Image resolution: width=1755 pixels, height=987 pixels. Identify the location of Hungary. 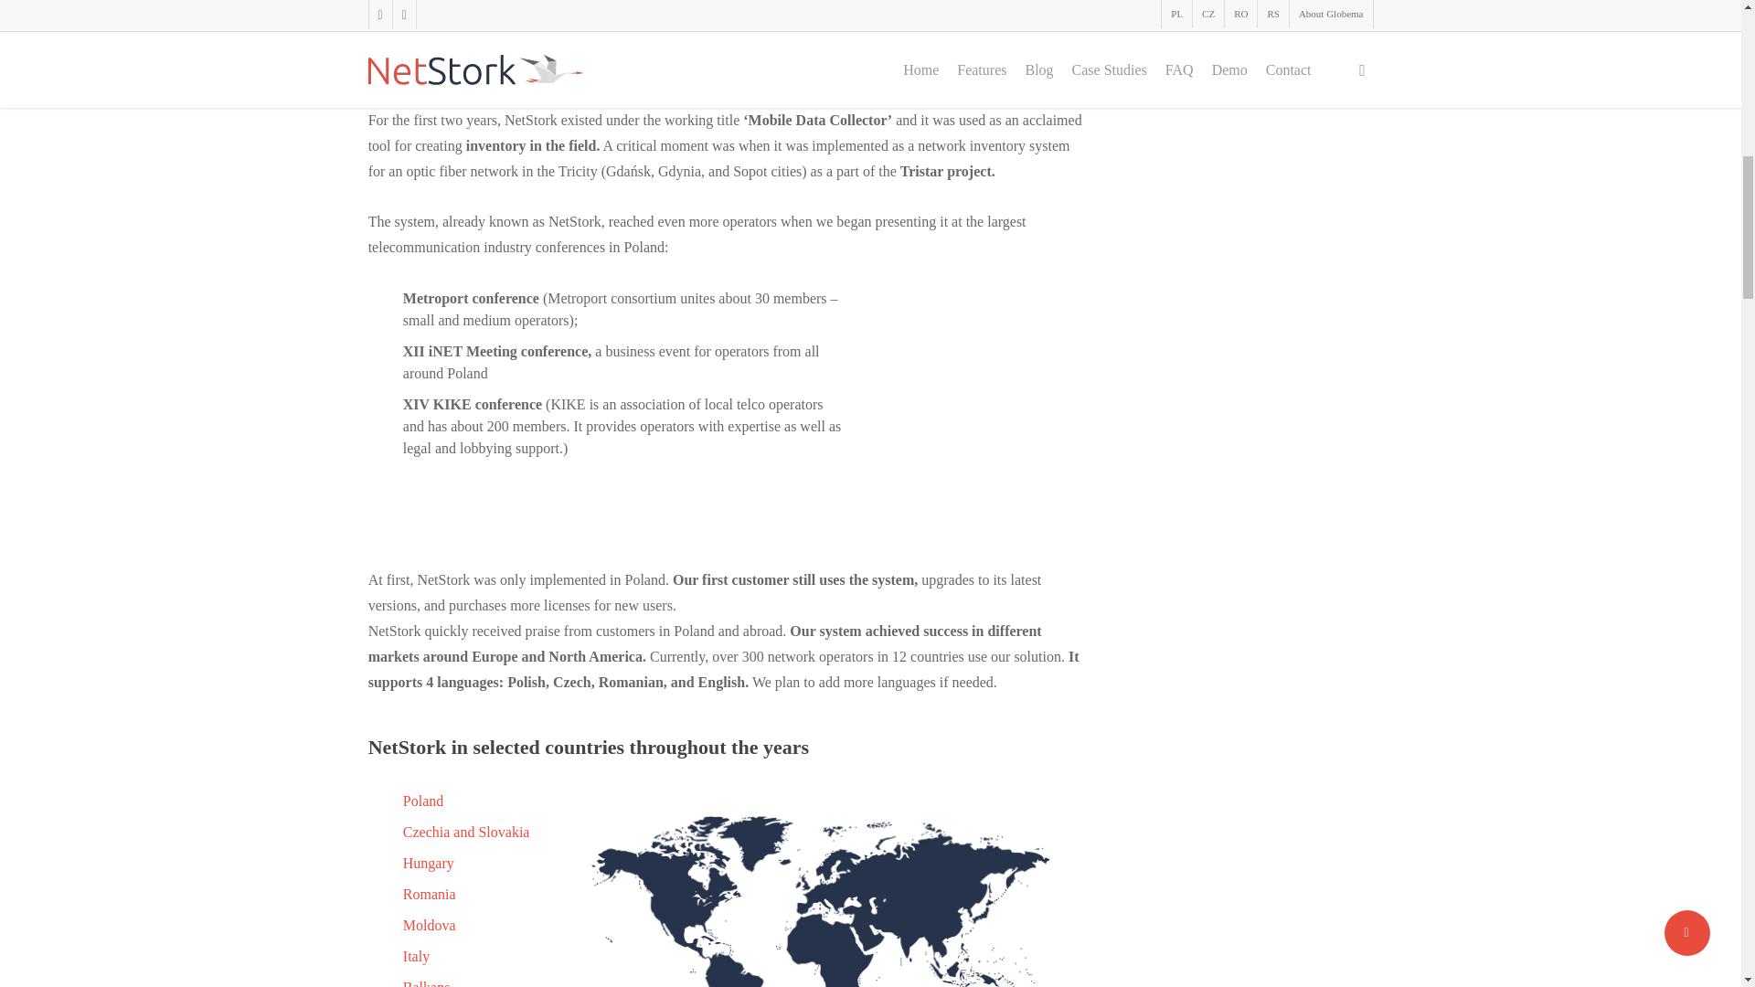
(429, 863).